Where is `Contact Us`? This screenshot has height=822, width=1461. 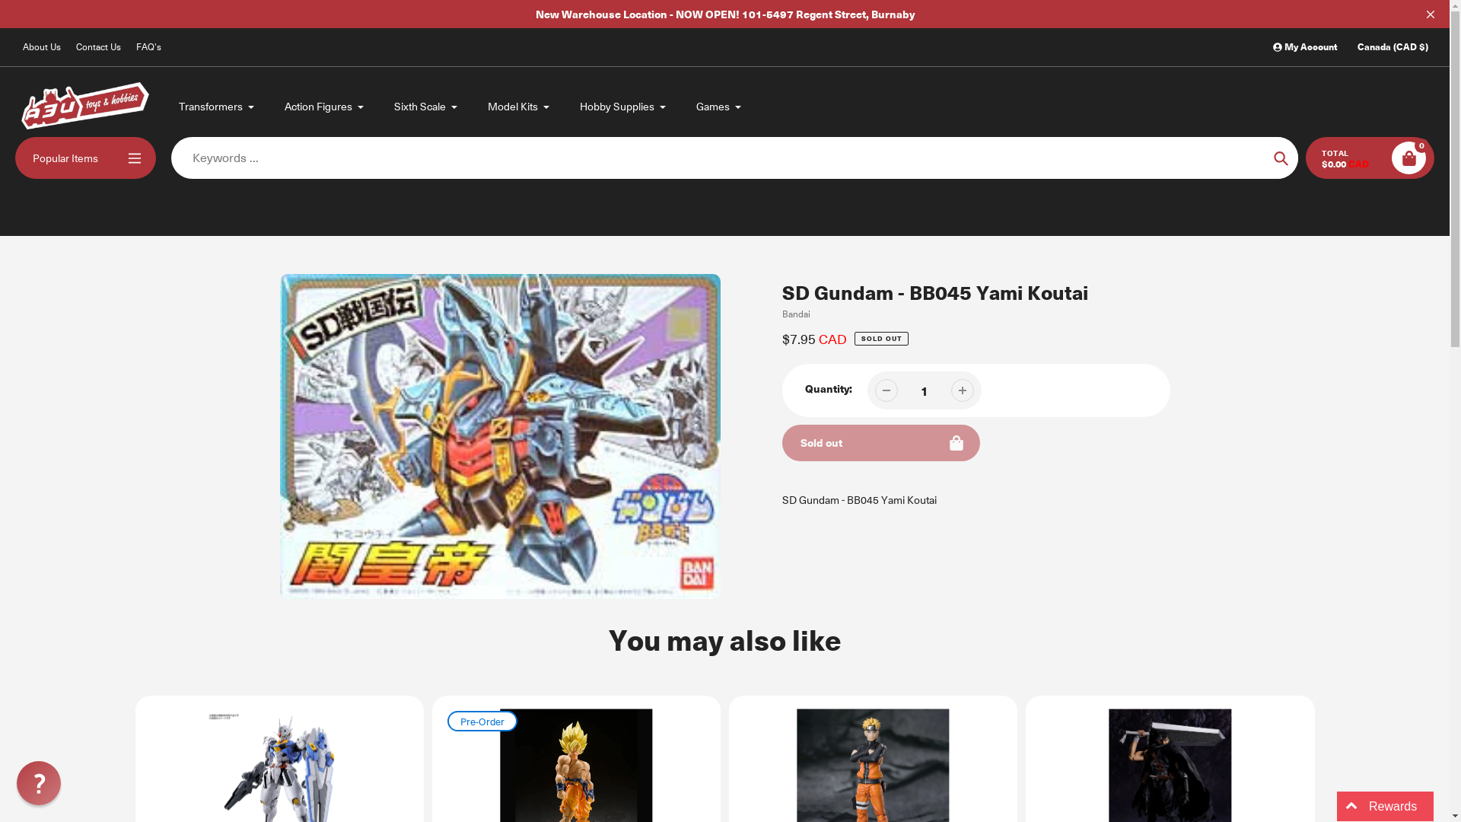
Contact Us is located at coordinates (99, 47).